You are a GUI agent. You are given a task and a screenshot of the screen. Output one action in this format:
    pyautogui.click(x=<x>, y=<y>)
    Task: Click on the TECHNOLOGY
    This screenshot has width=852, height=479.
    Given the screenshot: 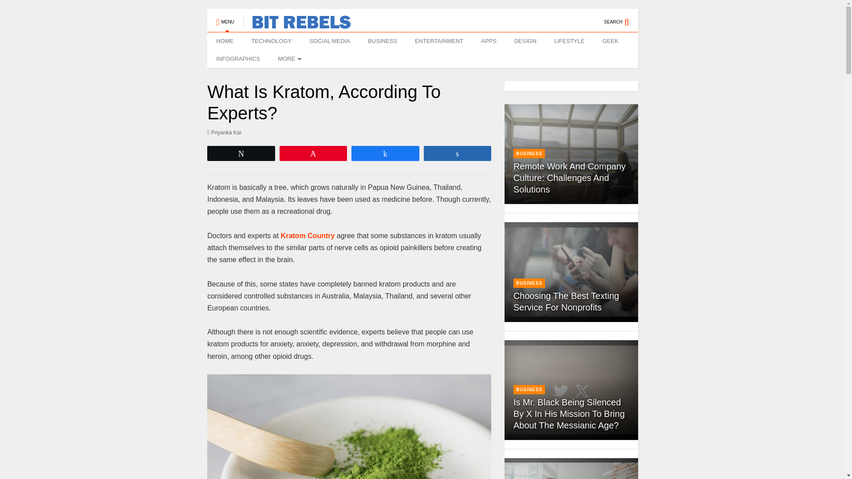 What is the action you would take?
    pyautogui.click(x=271, y=41)
    